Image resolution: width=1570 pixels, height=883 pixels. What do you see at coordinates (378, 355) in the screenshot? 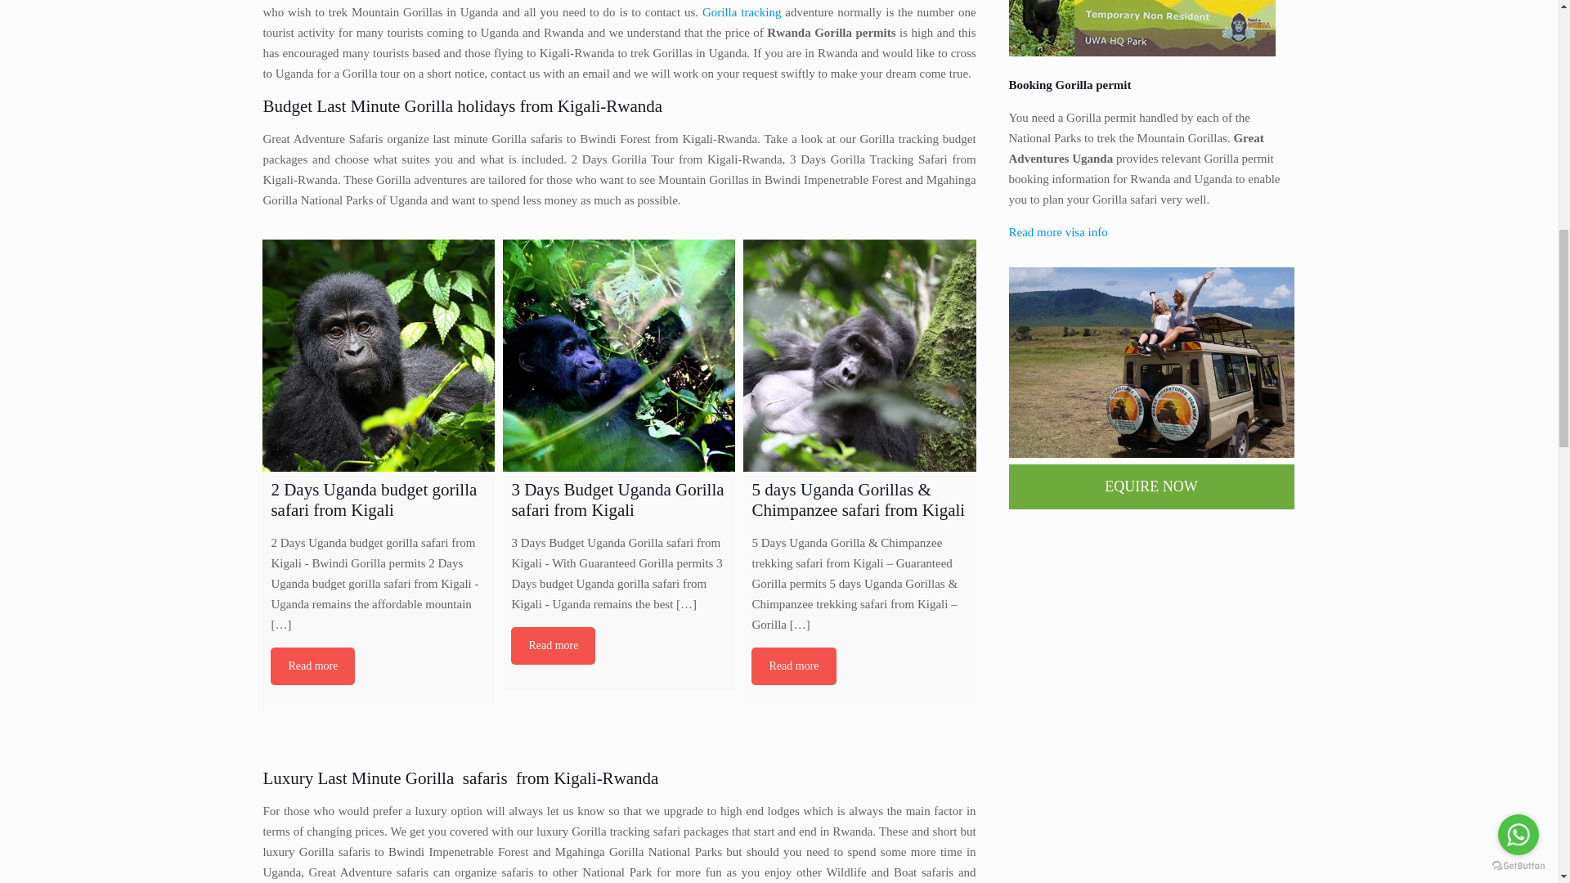
I see `2 Days Uganda budget gorilla safari from Kigali` at bounding box center [378, 355].